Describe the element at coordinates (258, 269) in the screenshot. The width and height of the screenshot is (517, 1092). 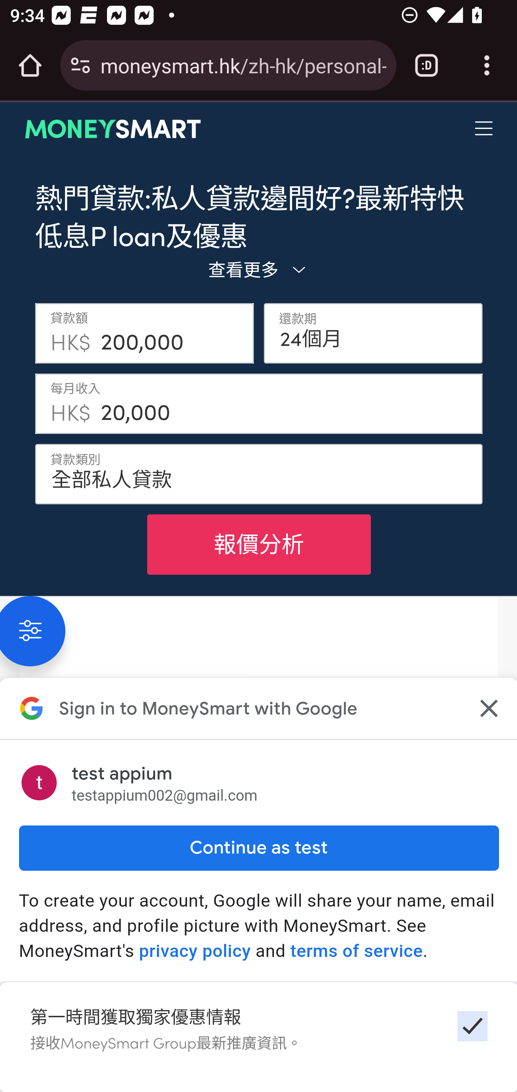
I see `查看更多 ` at that location.